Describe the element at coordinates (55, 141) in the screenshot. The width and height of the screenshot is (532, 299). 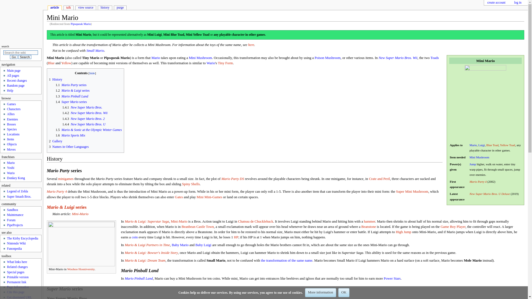
I see `2 Gallery` at that location.